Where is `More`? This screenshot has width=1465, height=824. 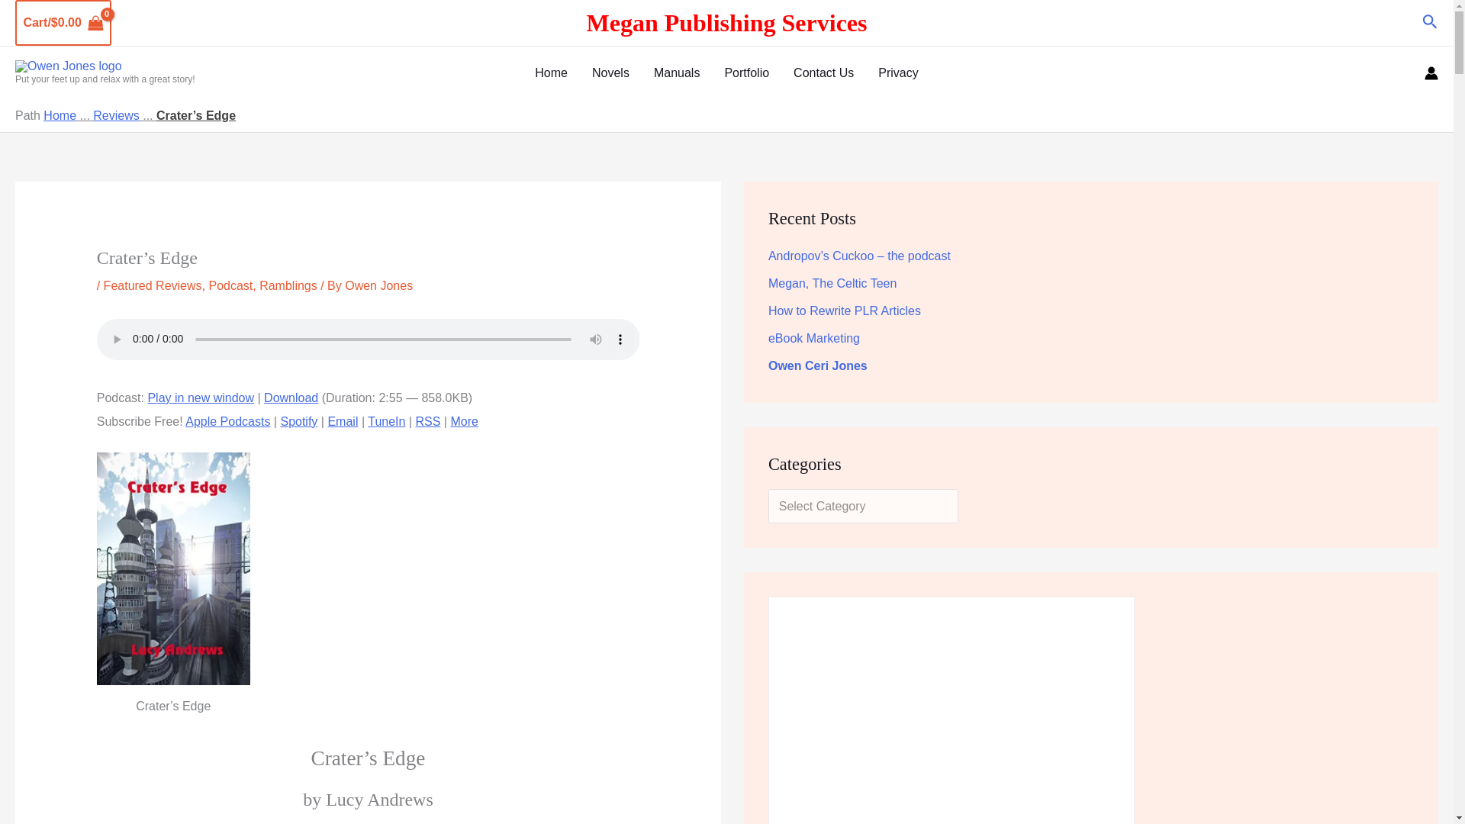 More is located at coordinates (463, 421).